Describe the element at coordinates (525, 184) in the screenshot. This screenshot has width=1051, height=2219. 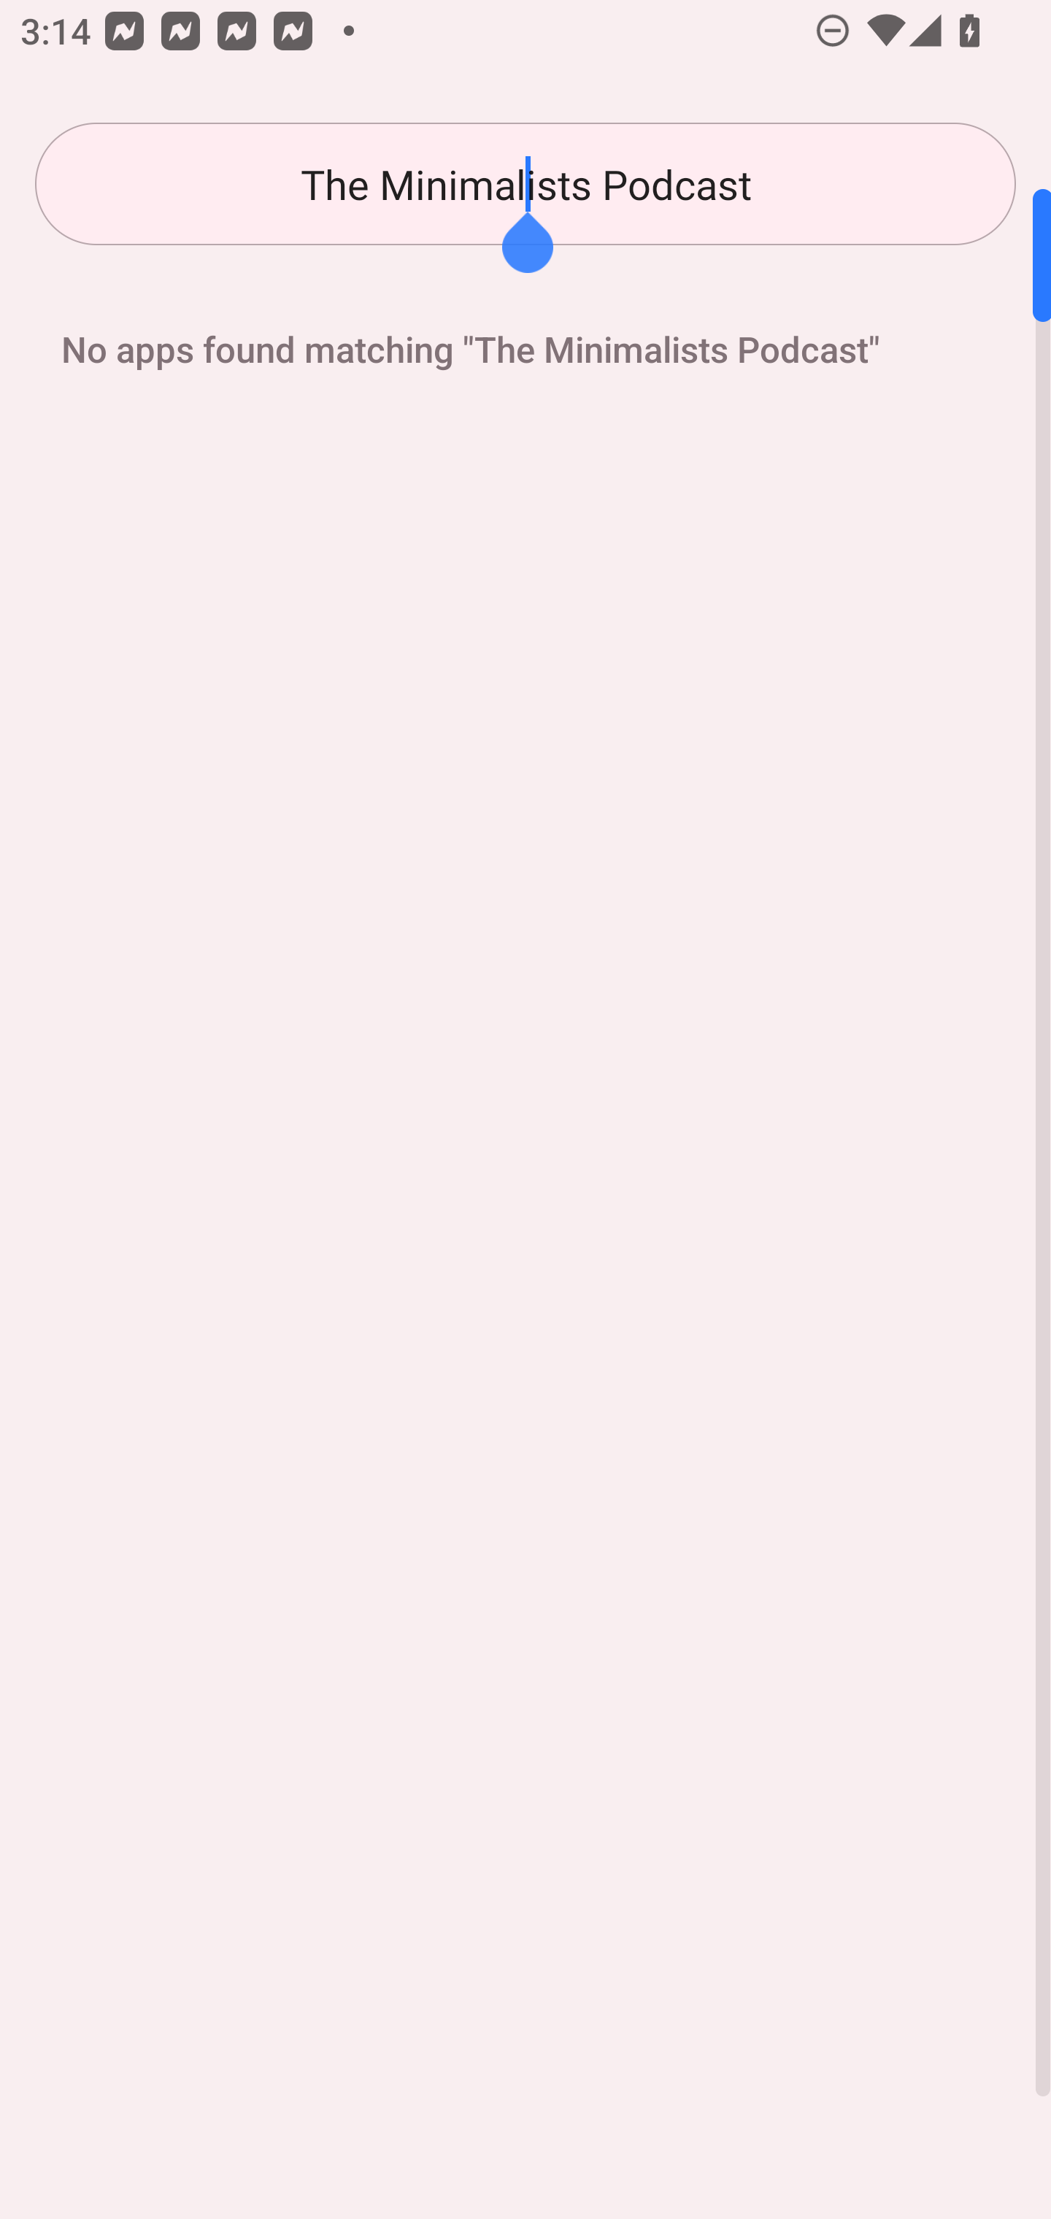
I see `The Minimalists Podcast` at that location.